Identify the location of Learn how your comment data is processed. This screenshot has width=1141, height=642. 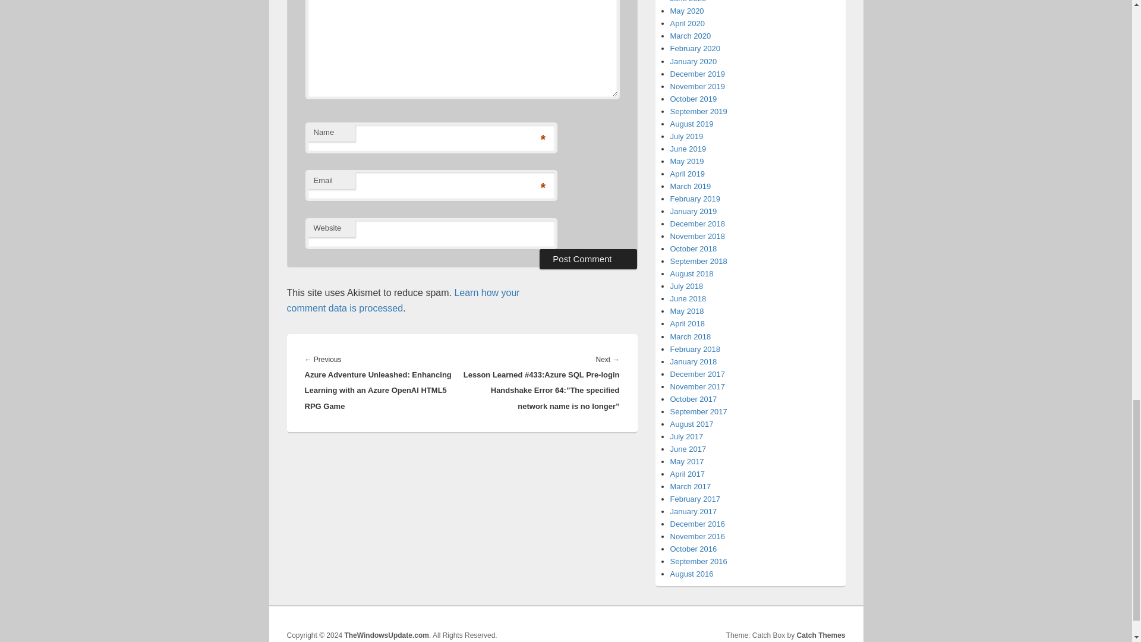
(402, 300).